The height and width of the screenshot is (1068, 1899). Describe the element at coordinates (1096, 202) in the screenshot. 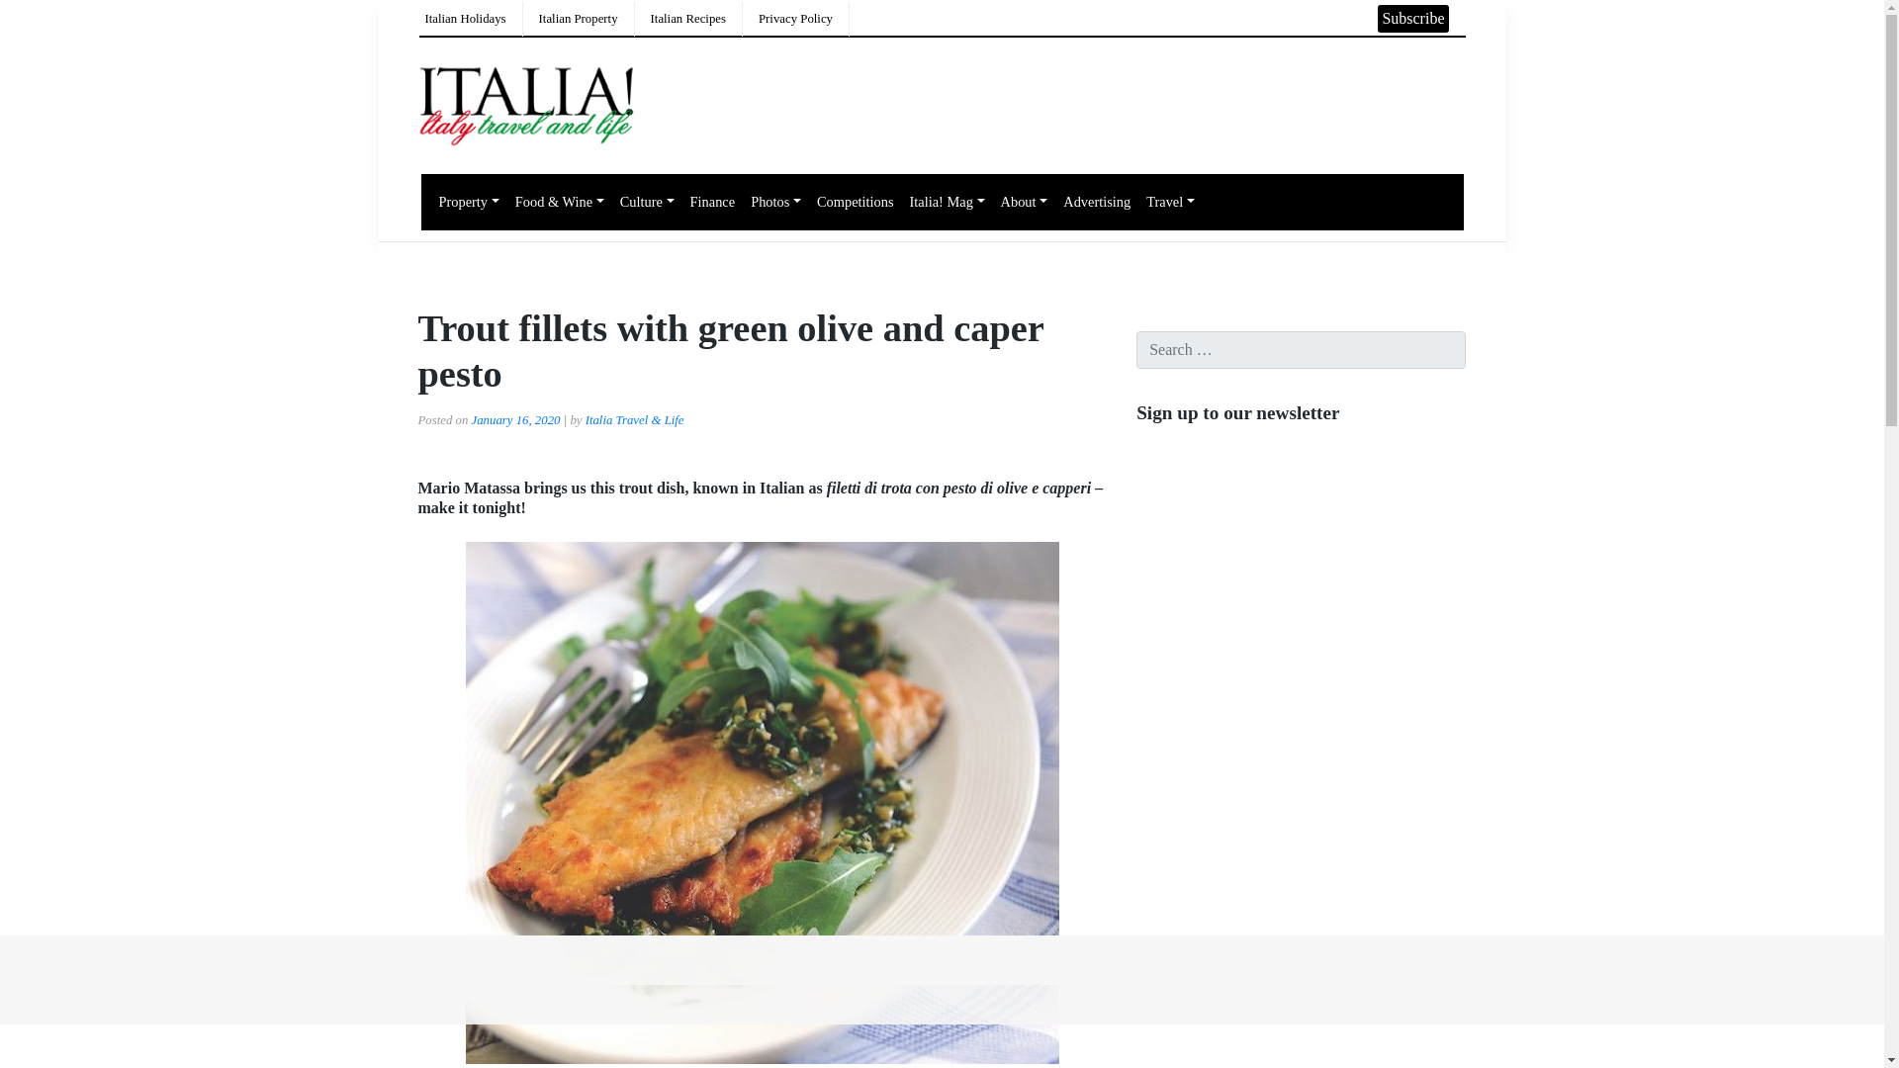

I see `Advertising` at that location.